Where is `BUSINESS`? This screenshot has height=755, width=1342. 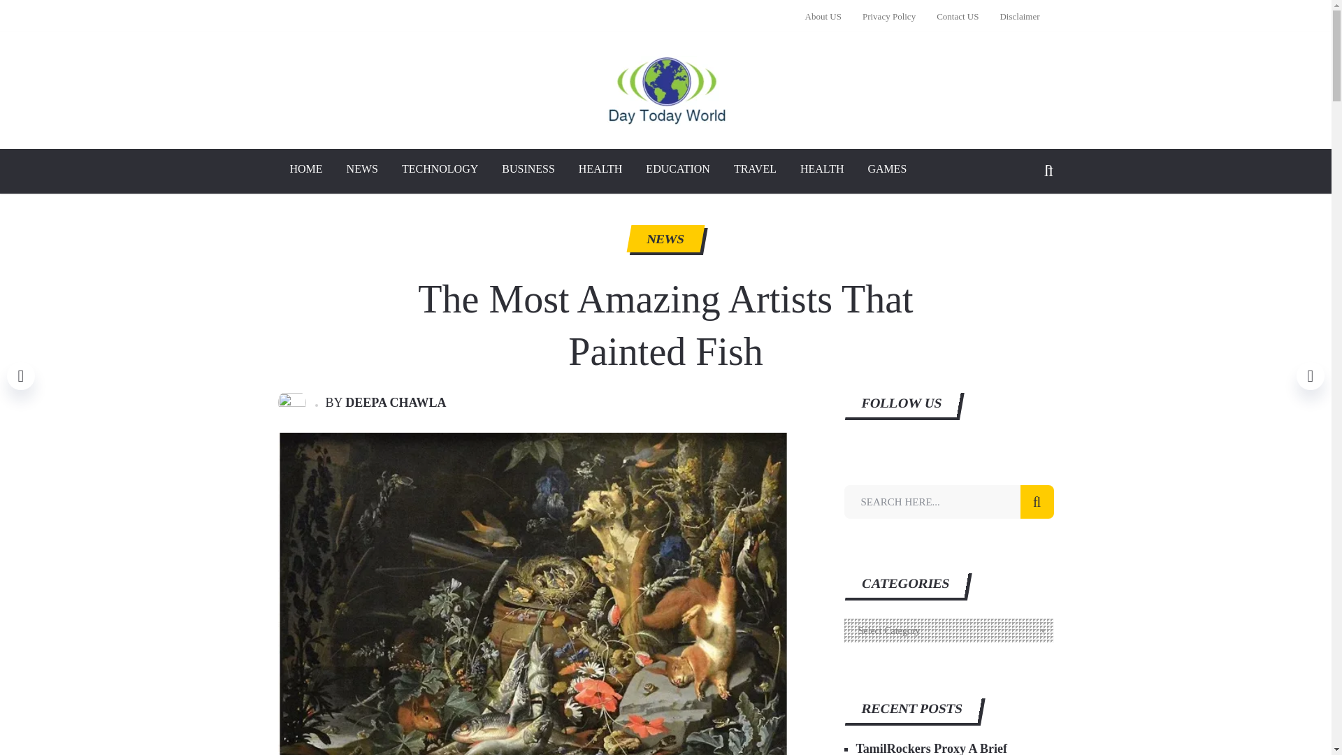
BUSINESS is located at coordinates (528, 171).